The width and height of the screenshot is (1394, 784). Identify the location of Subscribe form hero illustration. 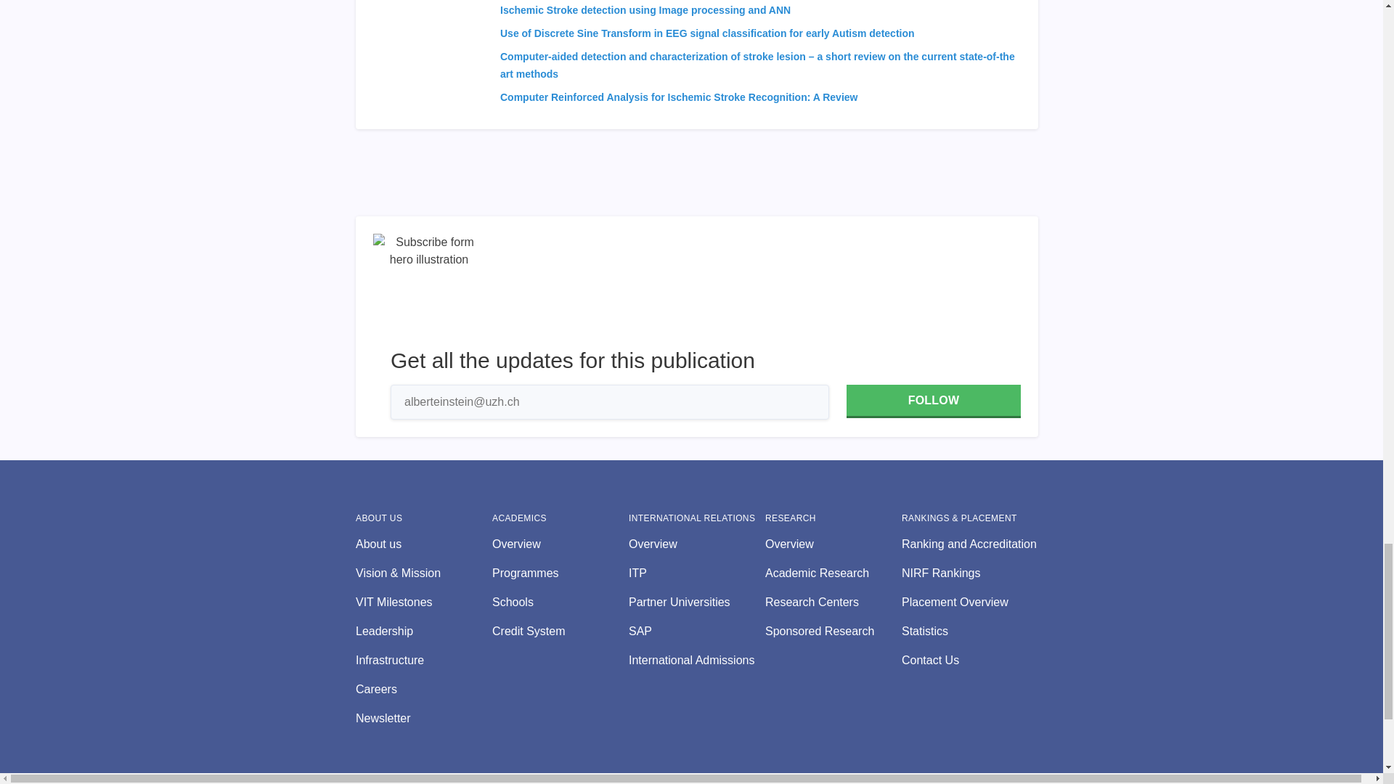
(429, 289).